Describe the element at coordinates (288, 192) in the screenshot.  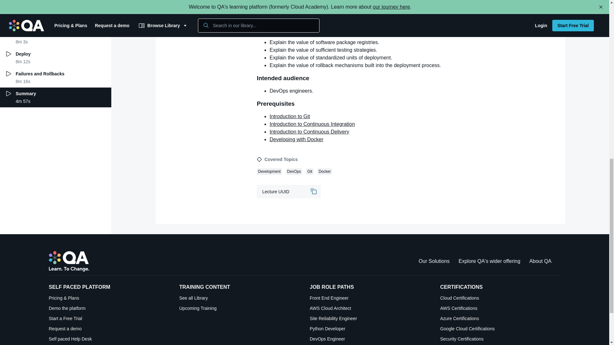
I see `Lecture UUID` at that location.